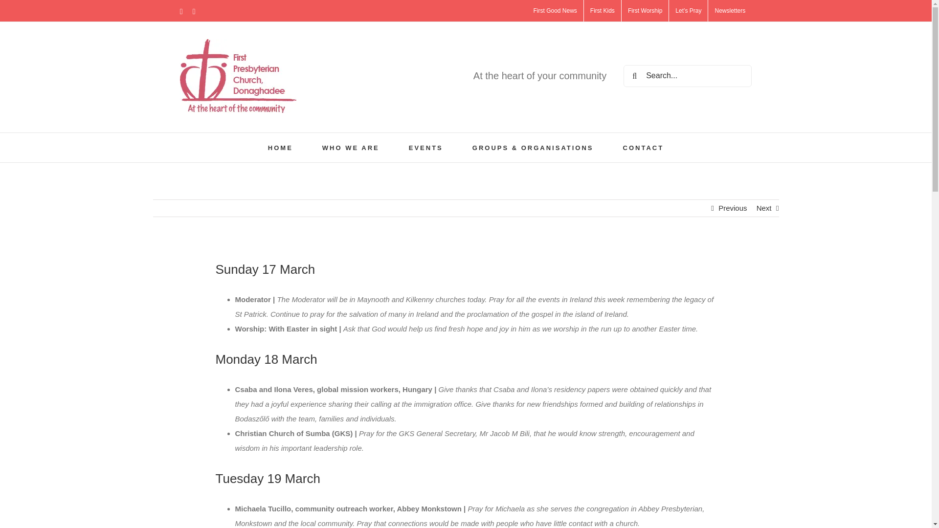  I want to click on First Kids, so click(603, 11).